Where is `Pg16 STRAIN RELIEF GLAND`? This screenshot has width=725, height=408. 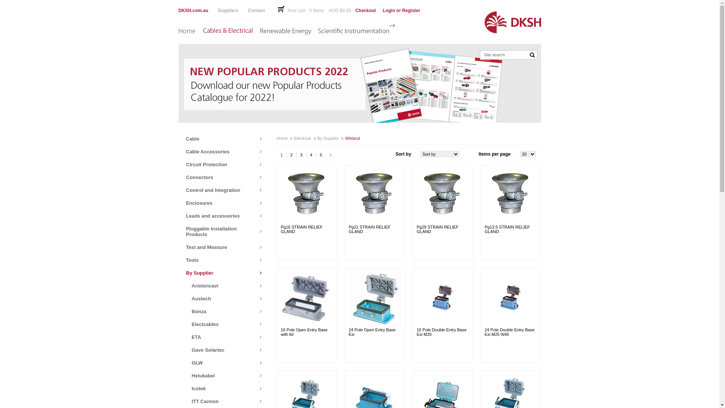
Pg16 STRAIN RELIEF GLAND is located at coordinates (302, 229).